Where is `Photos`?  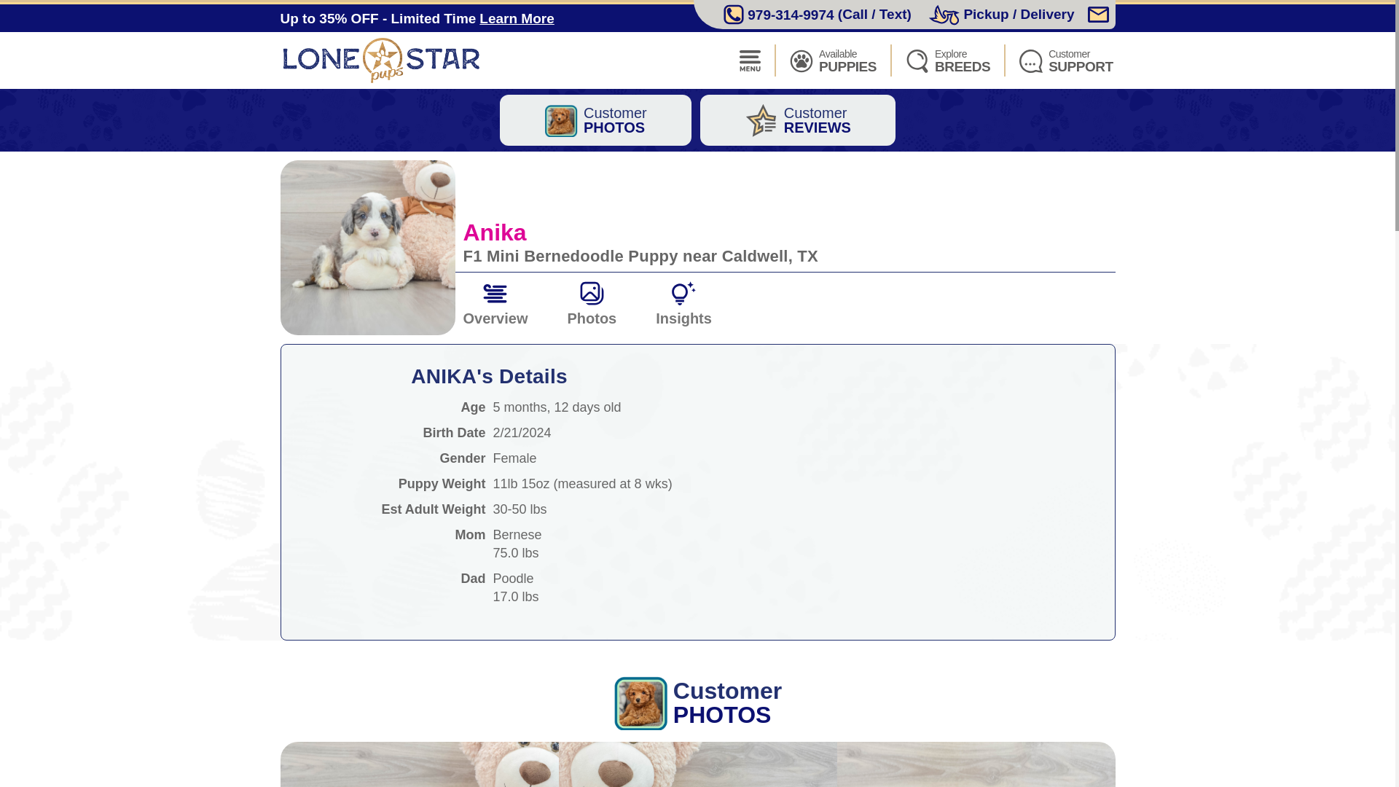
Photos is located at coordinates (384, 60).